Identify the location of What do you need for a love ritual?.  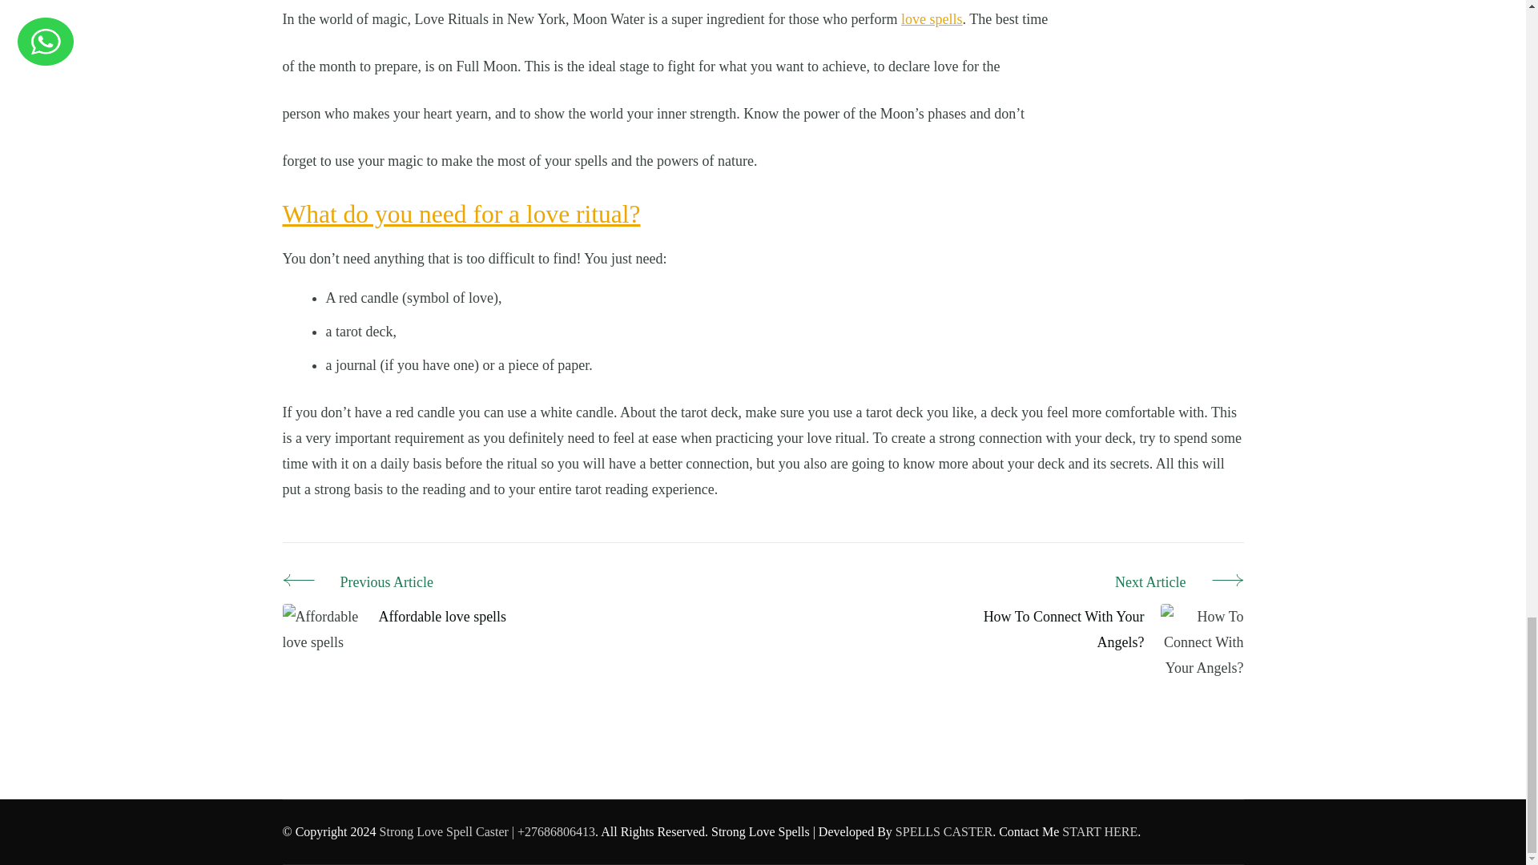
(460, 214).